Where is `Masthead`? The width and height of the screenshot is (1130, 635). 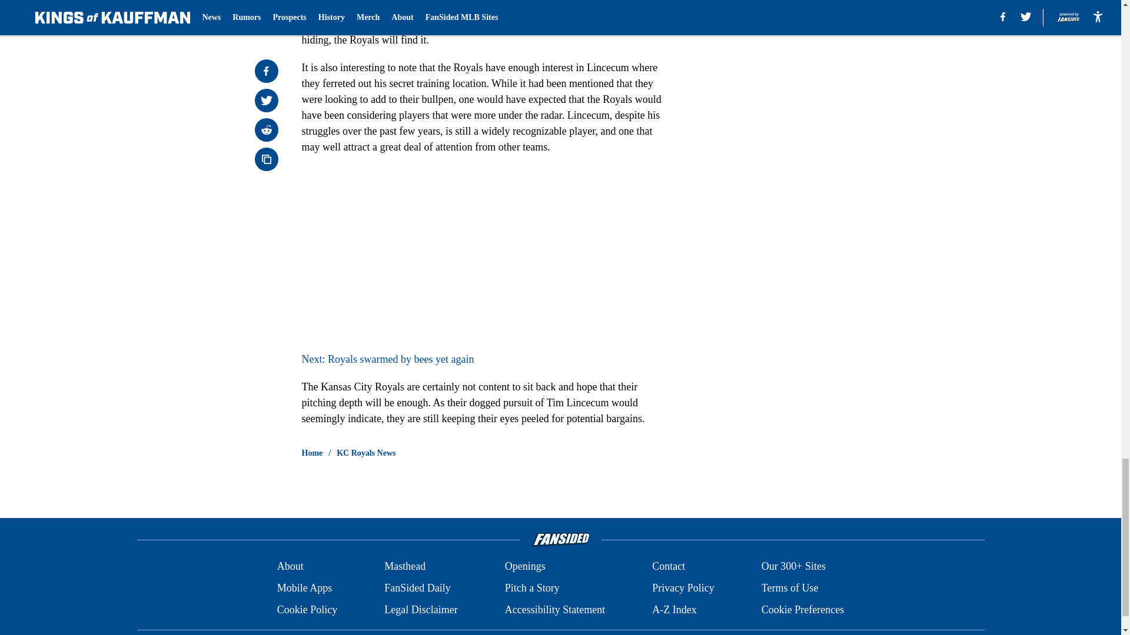
Masthead is located at coordinates (405, 567).